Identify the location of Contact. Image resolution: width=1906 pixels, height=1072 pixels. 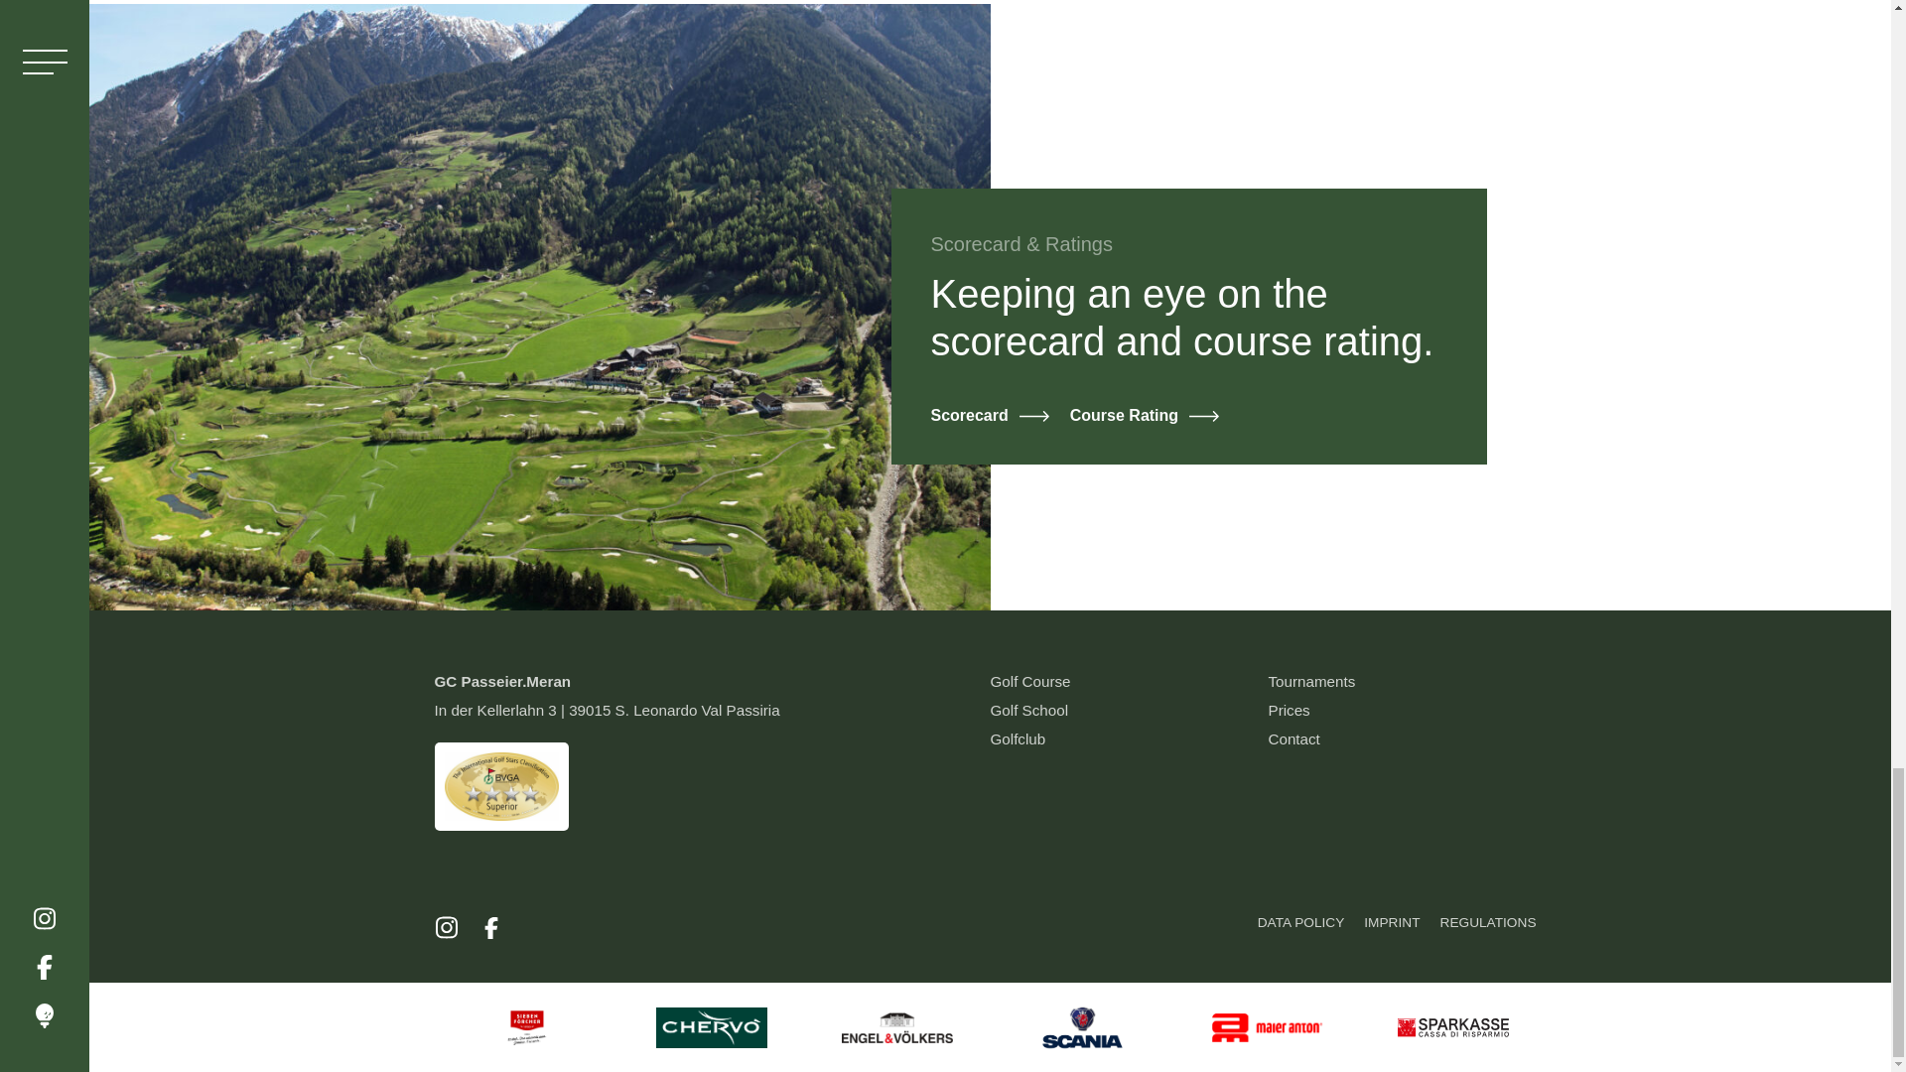
(1294, 738).